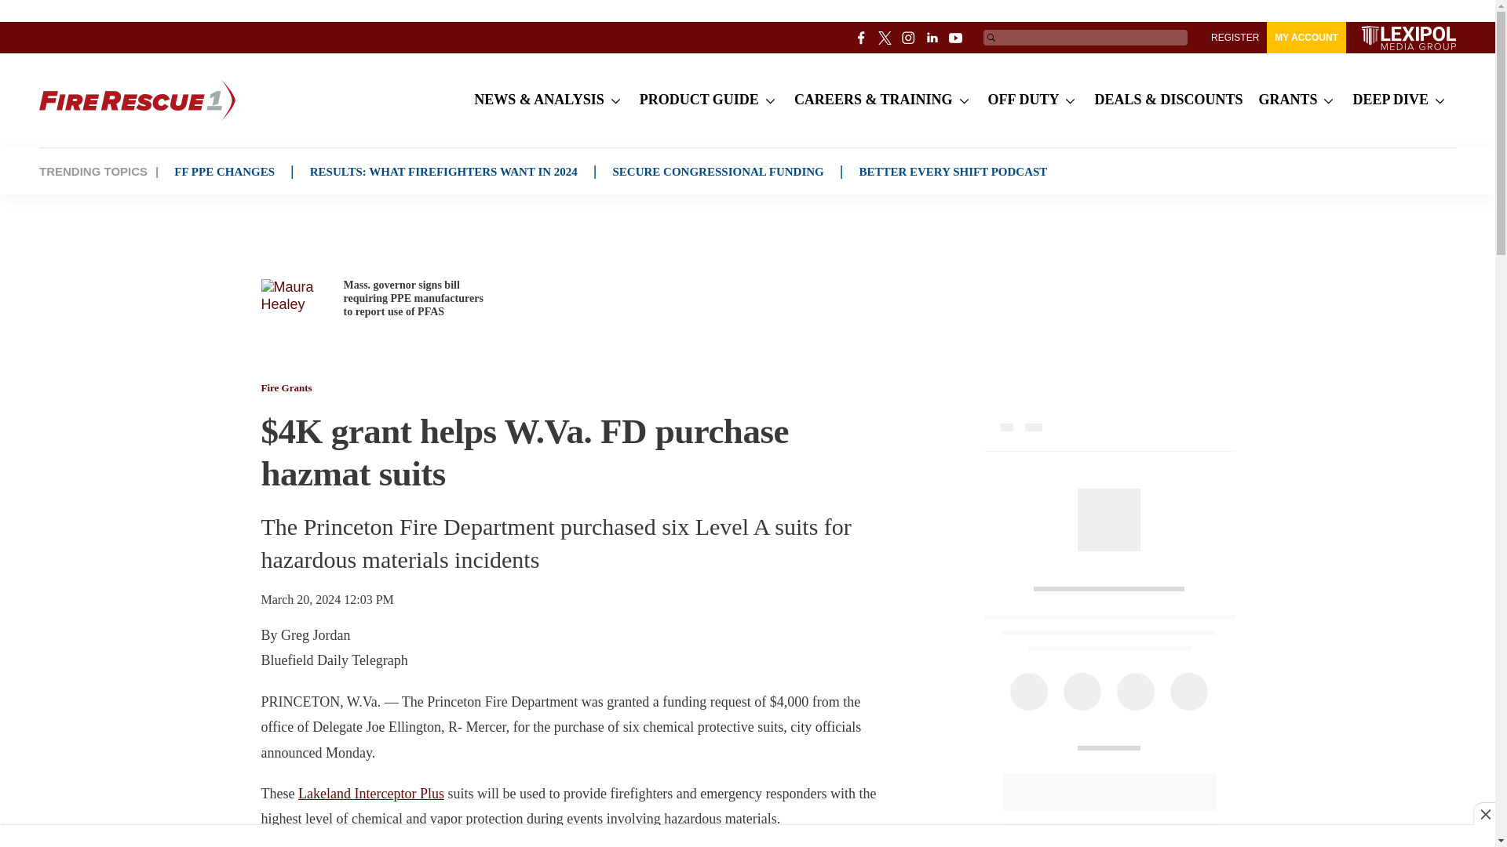 The width and height of the screenshot is (1507, 847). Describe the element at coordinates (862, 38) in the screenshot. I see `facebook` at that location.